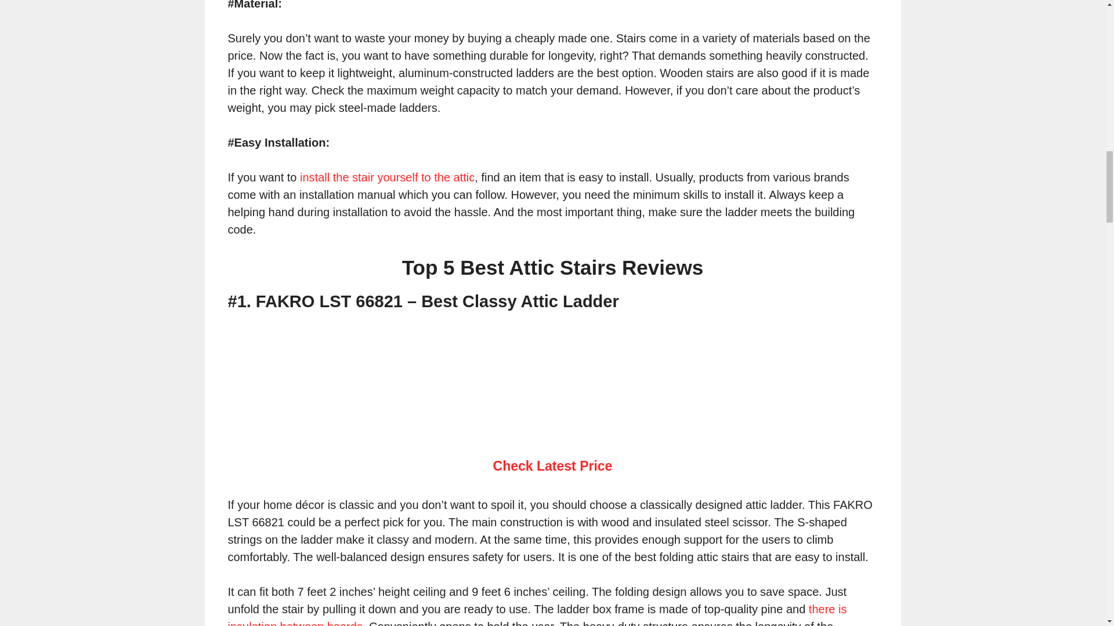 This screenshot has width=1114, height=626. I want to click on there is insulation between boards, so click(537, 614).